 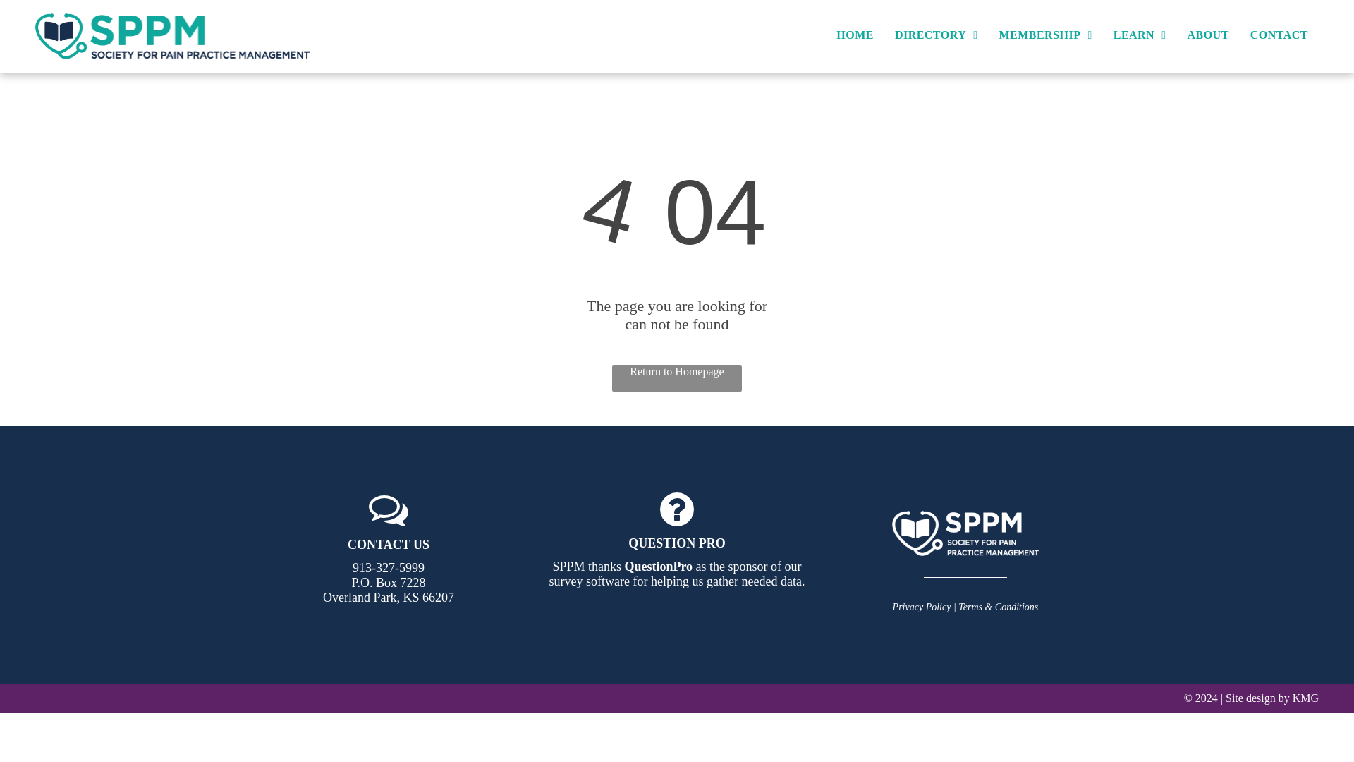 What do you see at coordinates (1140, 35) in the screenshot?
I see `LEARN` at bounding box center [1140, 35].